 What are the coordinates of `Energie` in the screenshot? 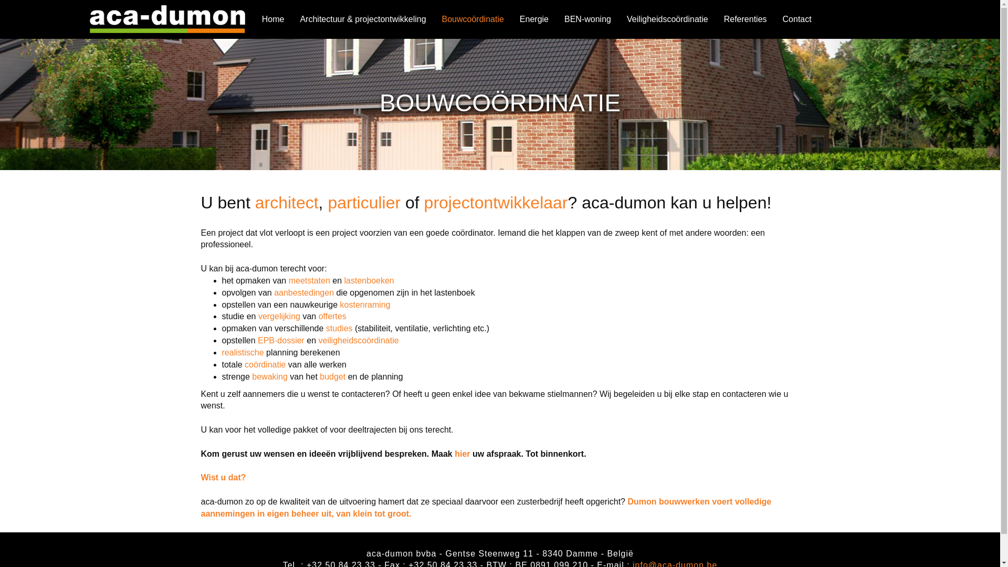 It's located at (534, 19).